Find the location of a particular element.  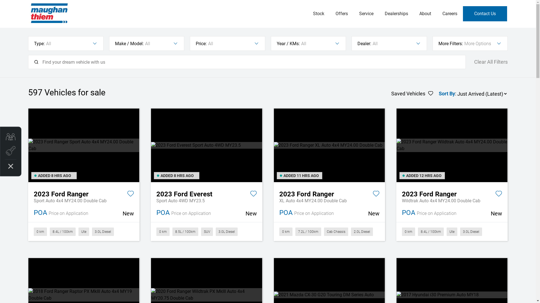

Dealerships is located at coordinates (397, 14).